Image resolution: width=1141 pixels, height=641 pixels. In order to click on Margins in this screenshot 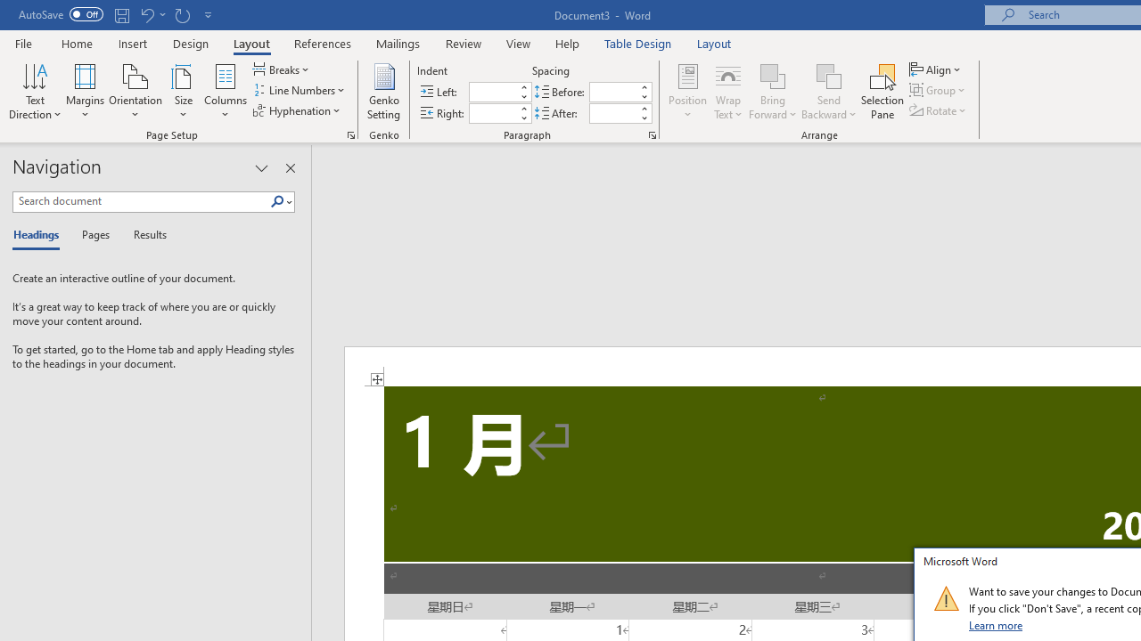, I will do `click(86, 91)`.